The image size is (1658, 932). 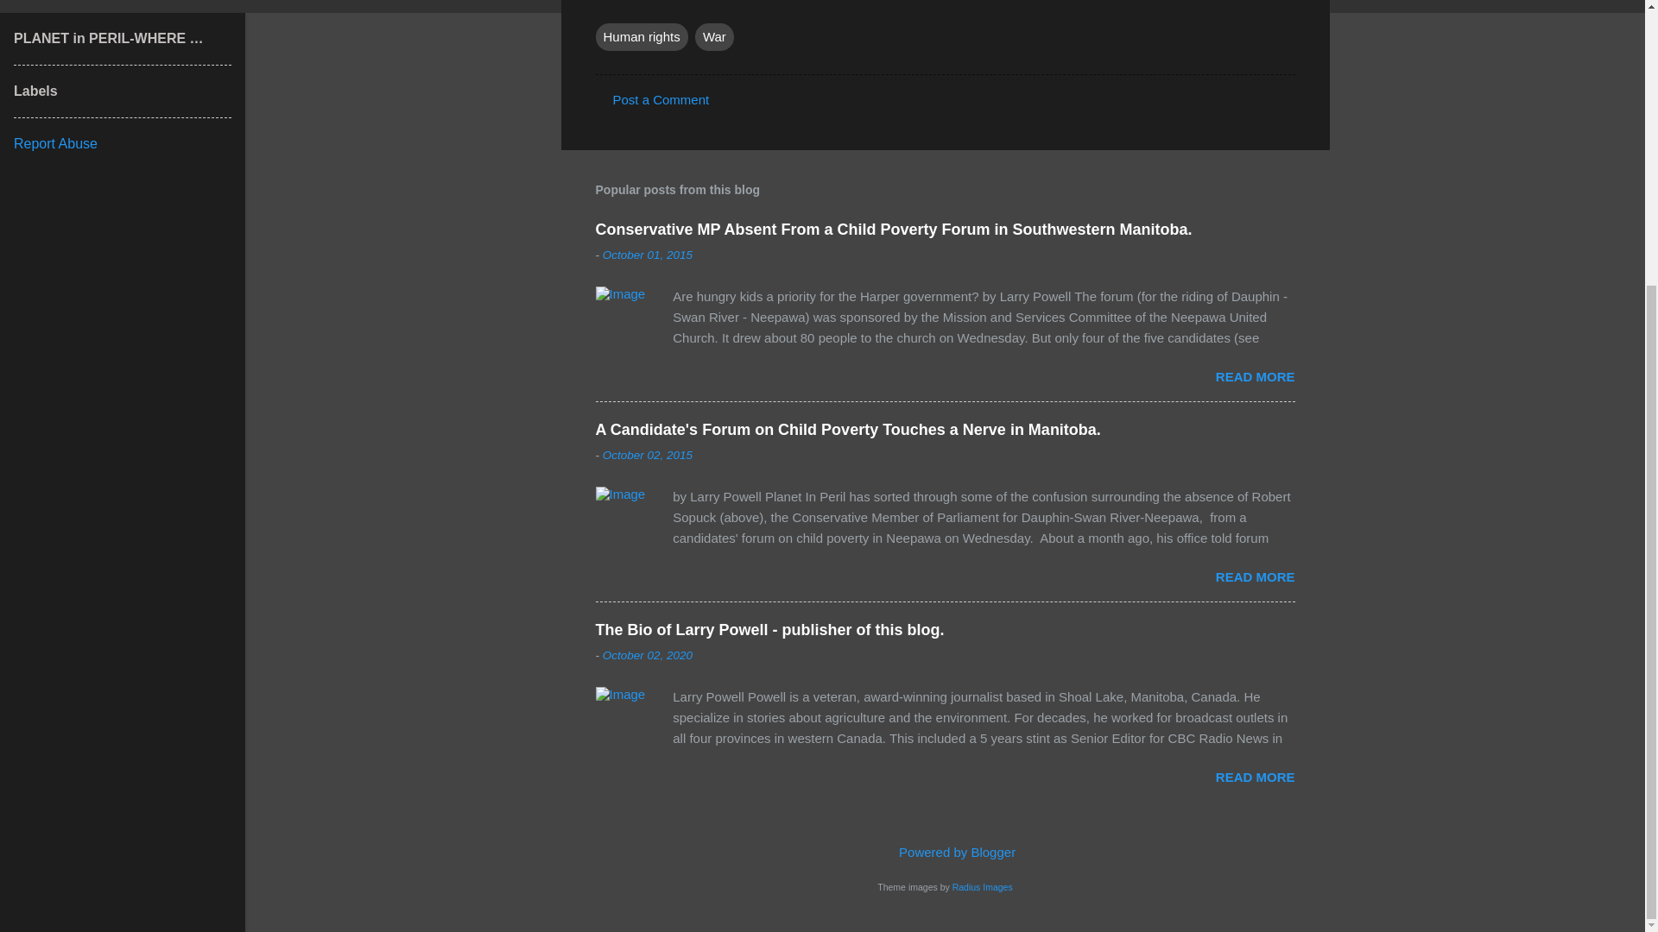 I want to click on The Bio of Larry Powell - publisher of this blog., so click(x=770, y=630).